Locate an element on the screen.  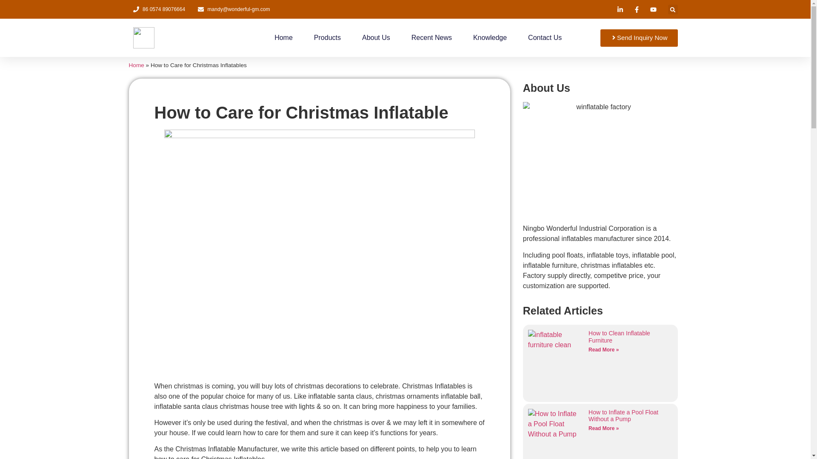
Home is located at coordinates (136, 65).